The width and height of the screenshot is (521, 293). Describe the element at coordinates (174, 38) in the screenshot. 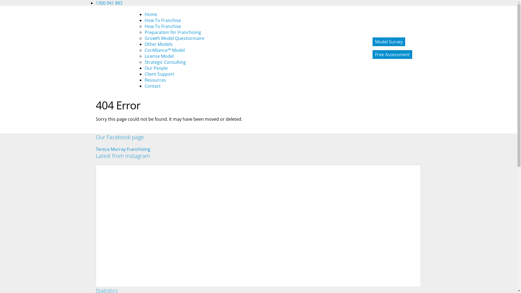

I see `Growth Model Questionnaire` at that location.